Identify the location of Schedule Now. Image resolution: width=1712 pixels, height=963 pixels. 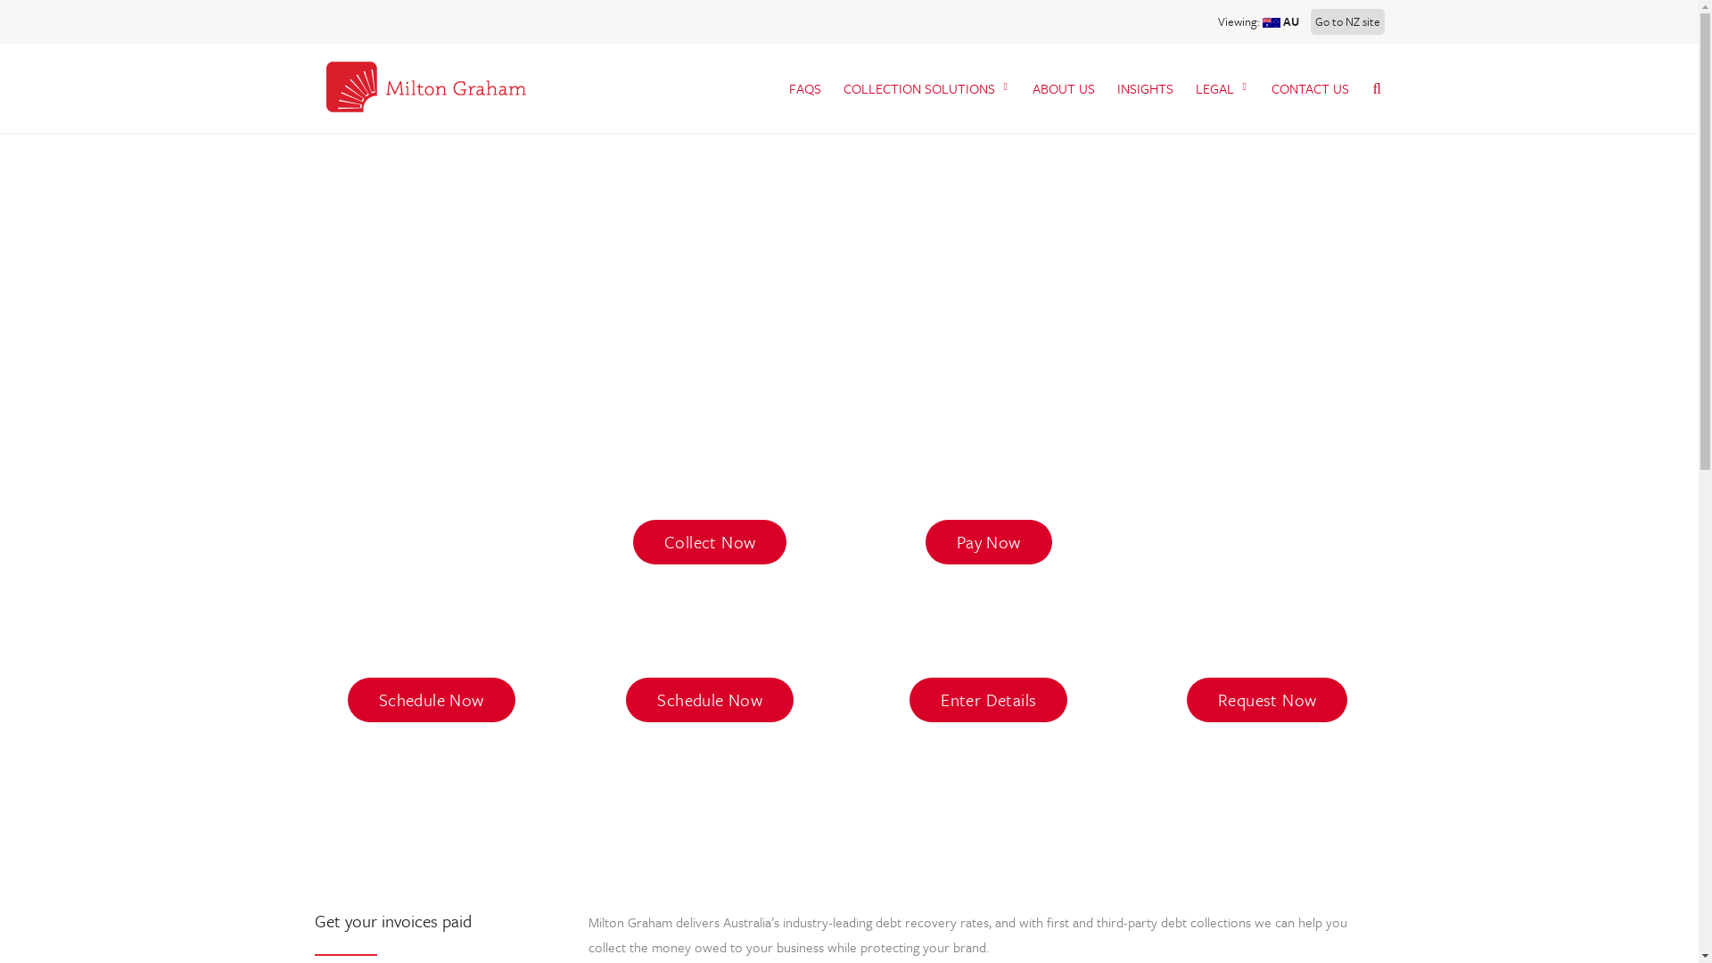
(710, 700).